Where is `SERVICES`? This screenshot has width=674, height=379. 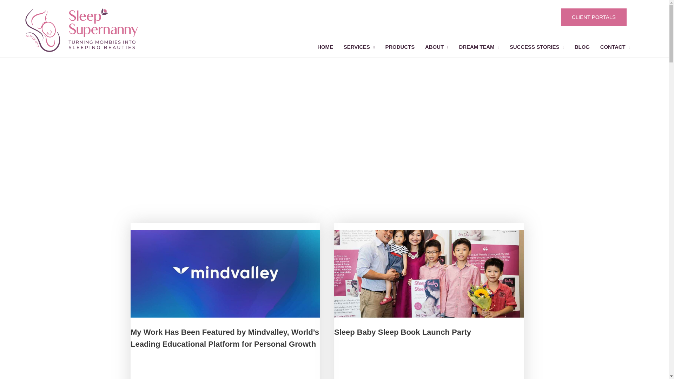
SERVICES is located at coordinates (359, 47).